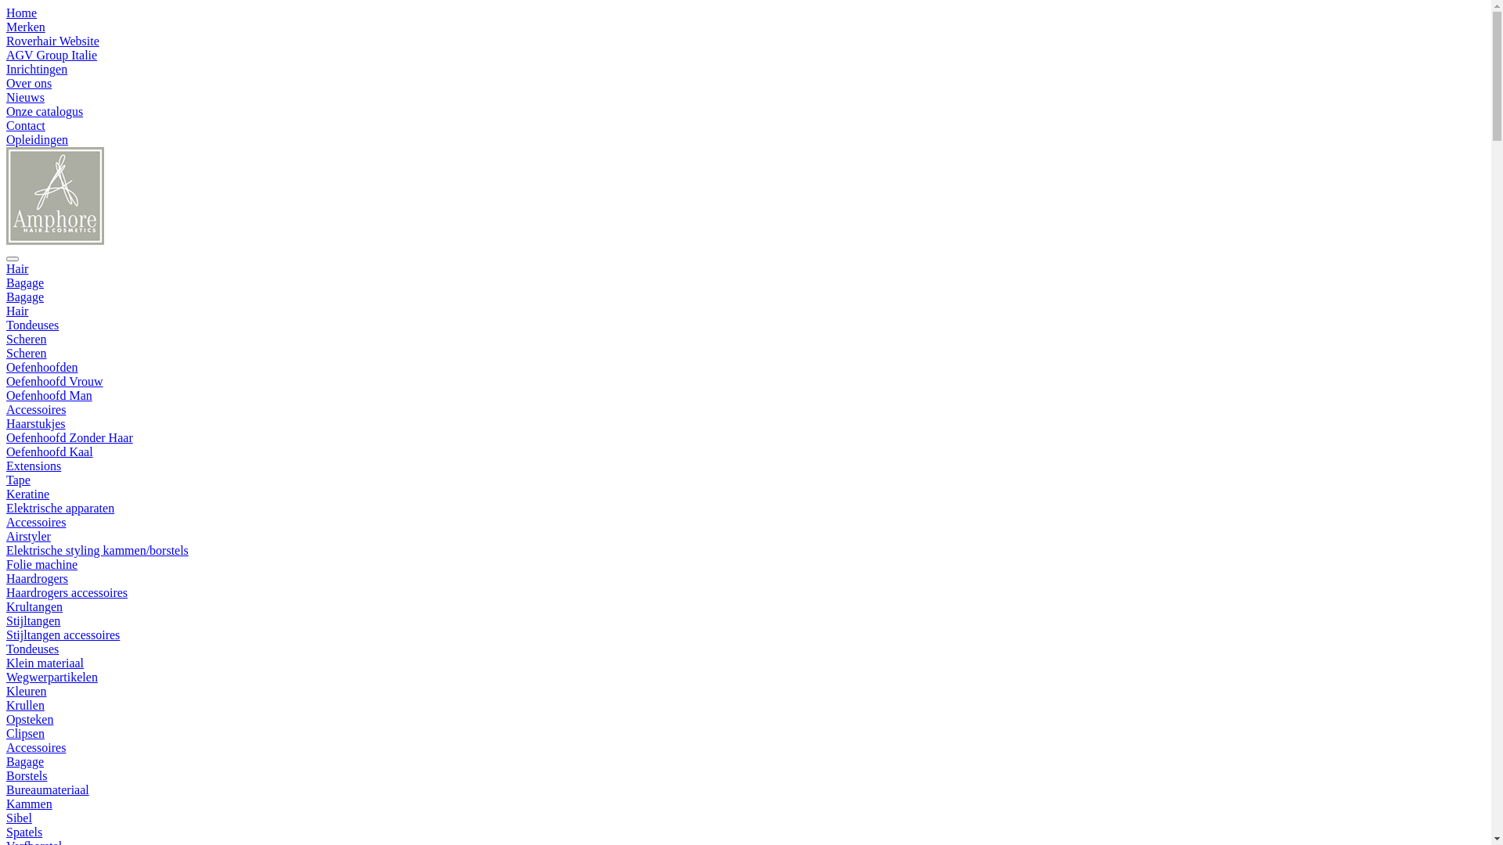  What do you see at coordinates (24, 832) in the screenshot?
I see `Spatels` at bounding box center [24, 832].